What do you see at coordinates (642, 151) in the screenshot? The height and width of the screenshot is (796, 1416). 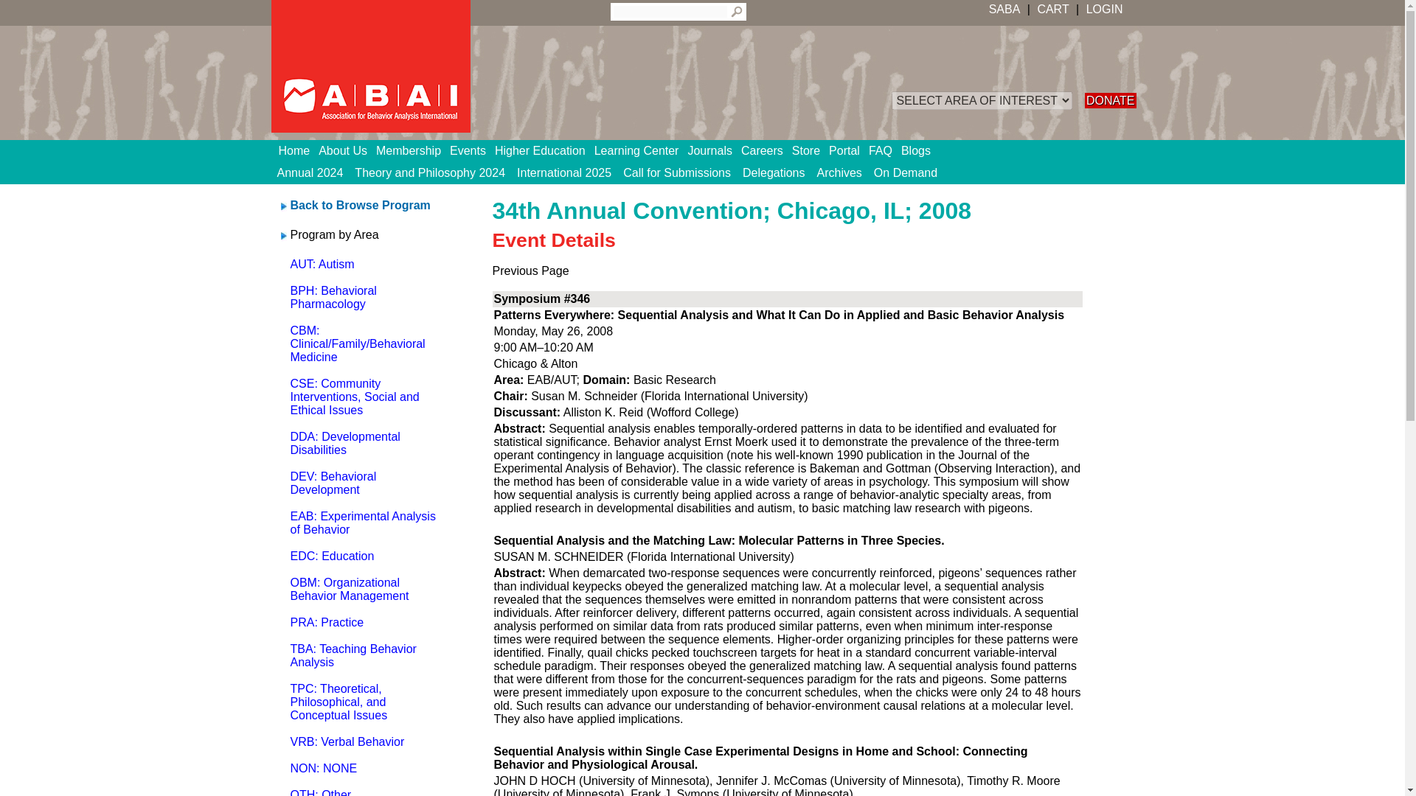 I see `Learning Center` at bounding box center [642, 151].